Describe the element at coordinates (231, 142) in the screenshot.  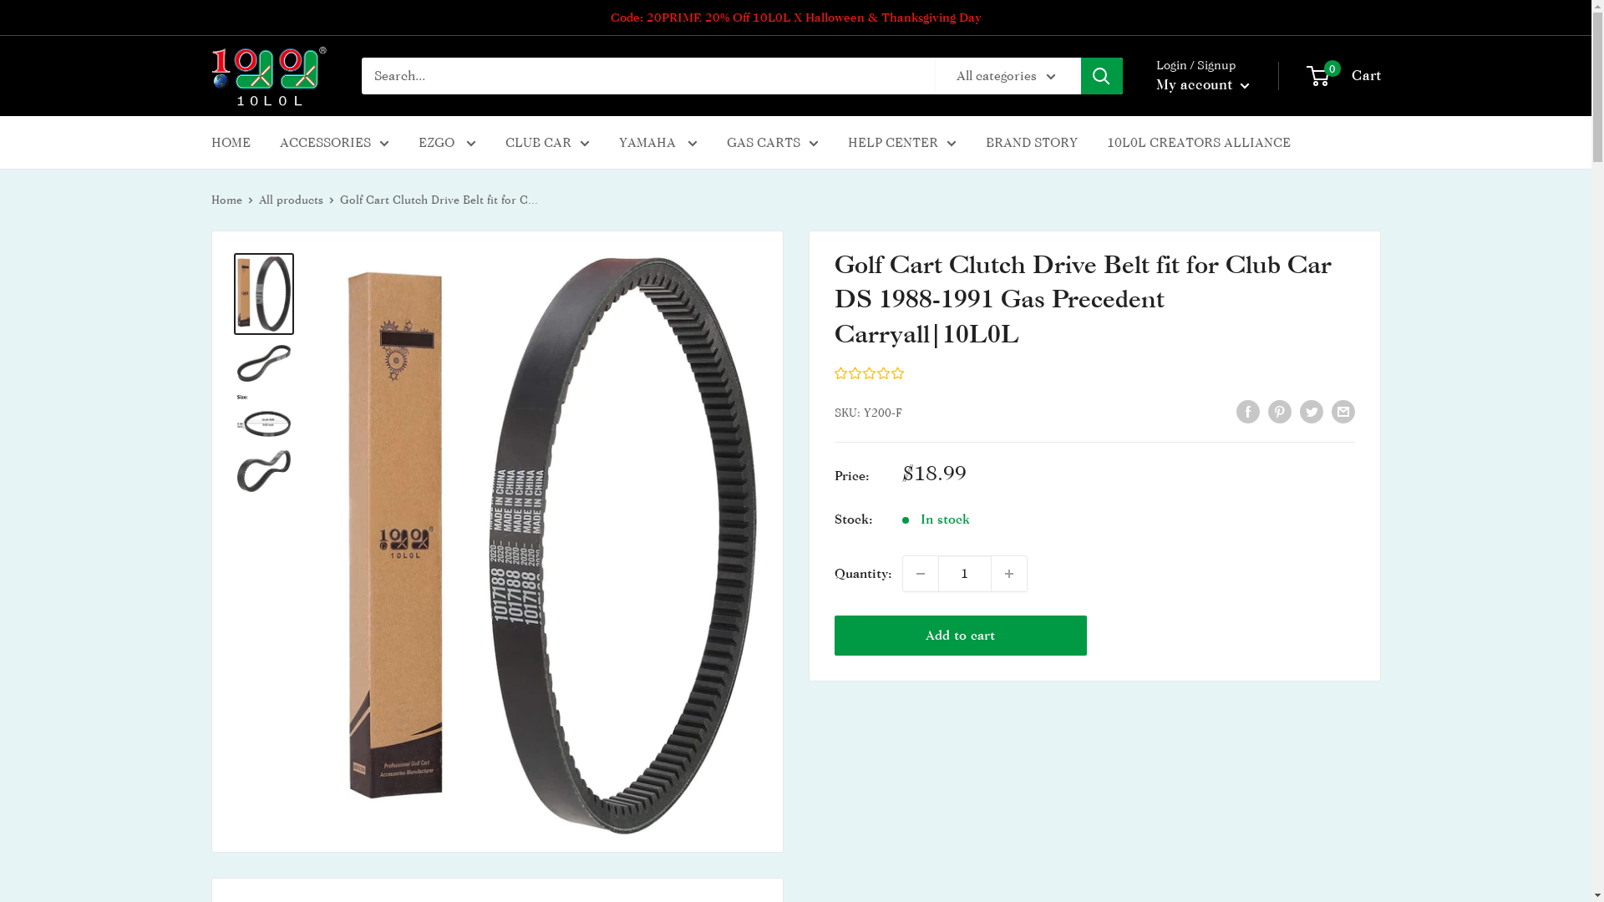
I see `HOME` at that location.